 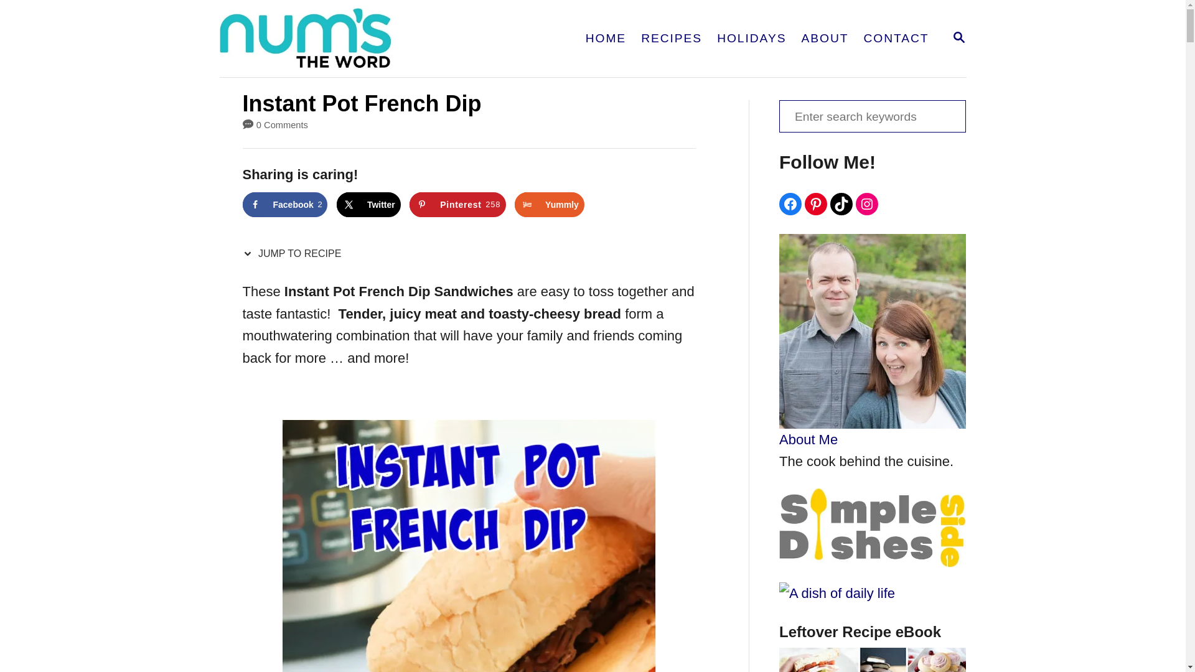 I want to click on RECIPES, so click(x=285, y=204).